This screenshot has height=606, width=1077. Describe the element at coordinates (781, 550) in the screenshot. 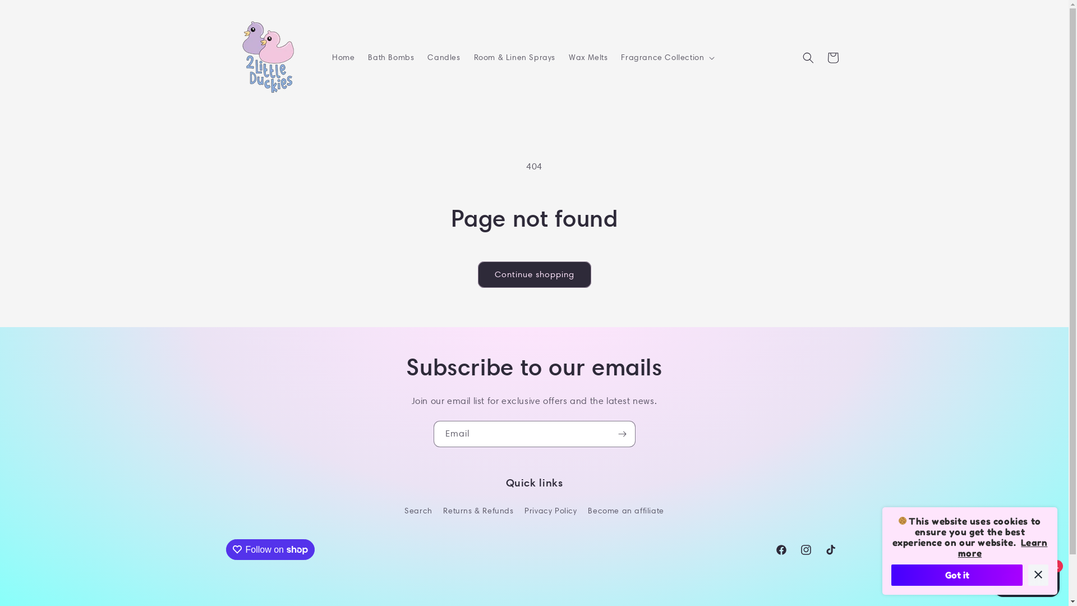

I see `Facebook` at that location.